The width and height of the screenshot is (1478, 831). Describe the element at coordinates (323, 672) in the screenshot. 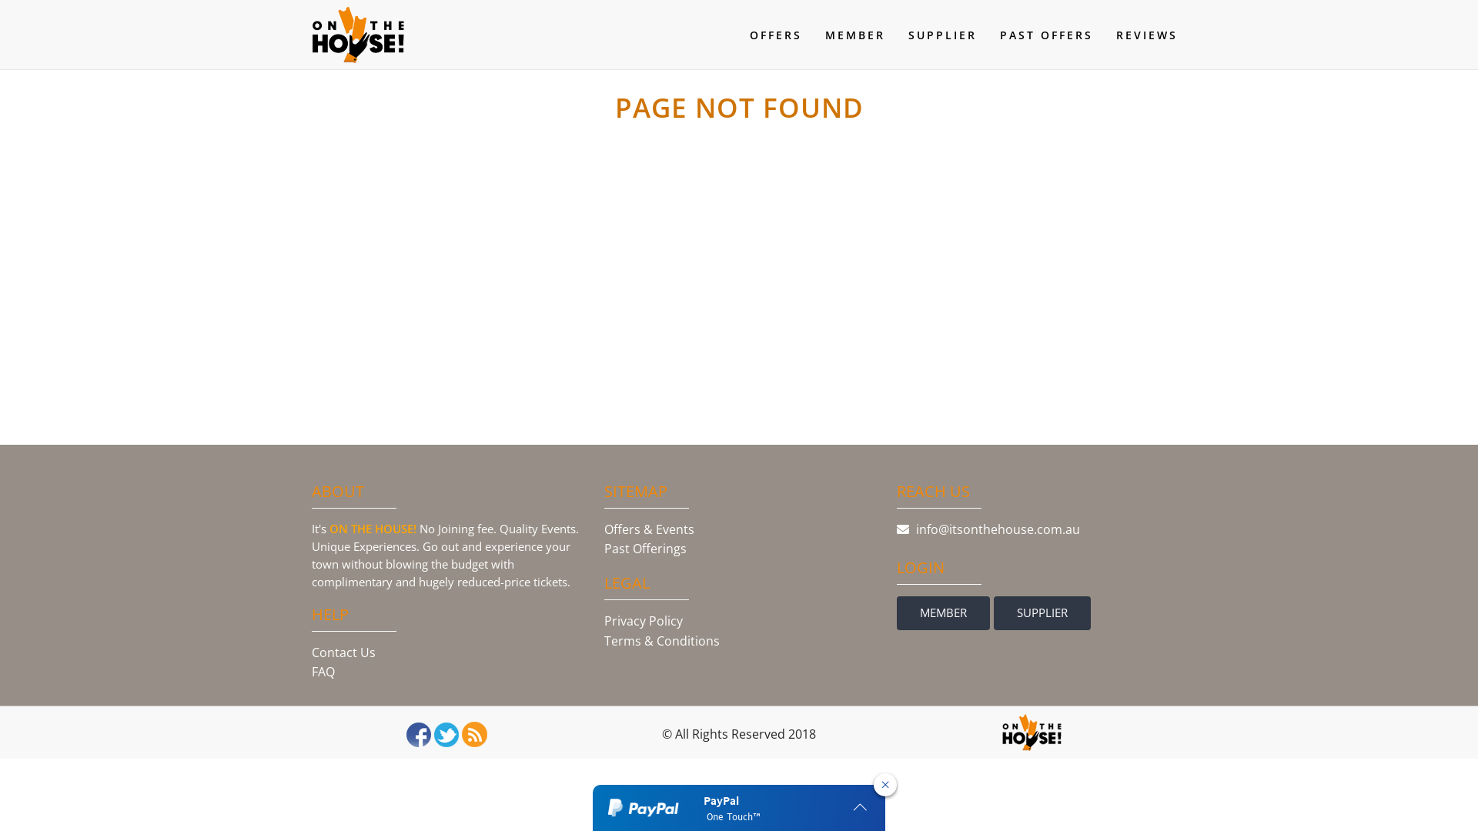

I see `FAQ` at that location.